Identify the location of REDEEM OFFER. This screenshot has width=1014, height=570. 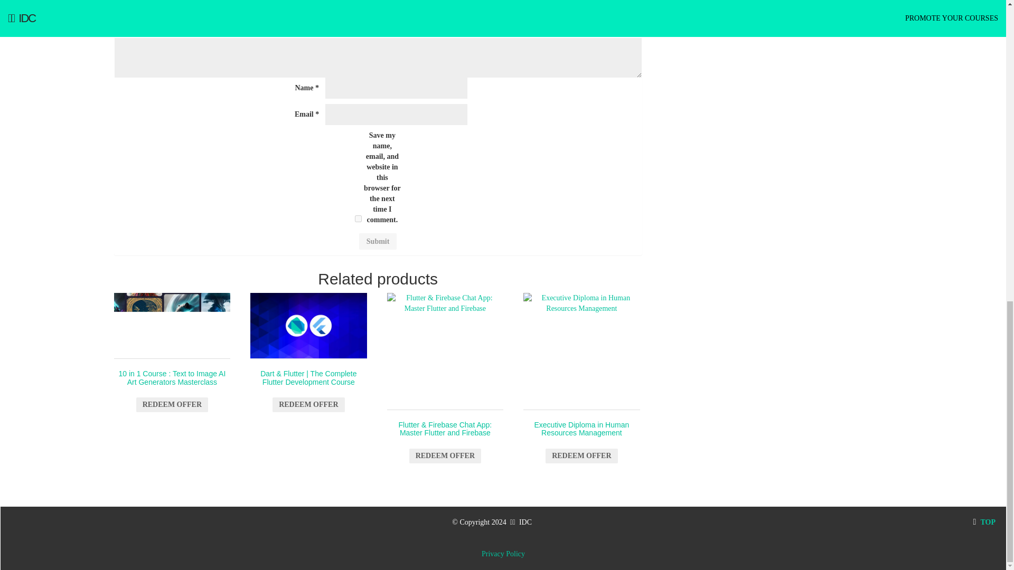
(308, 404).